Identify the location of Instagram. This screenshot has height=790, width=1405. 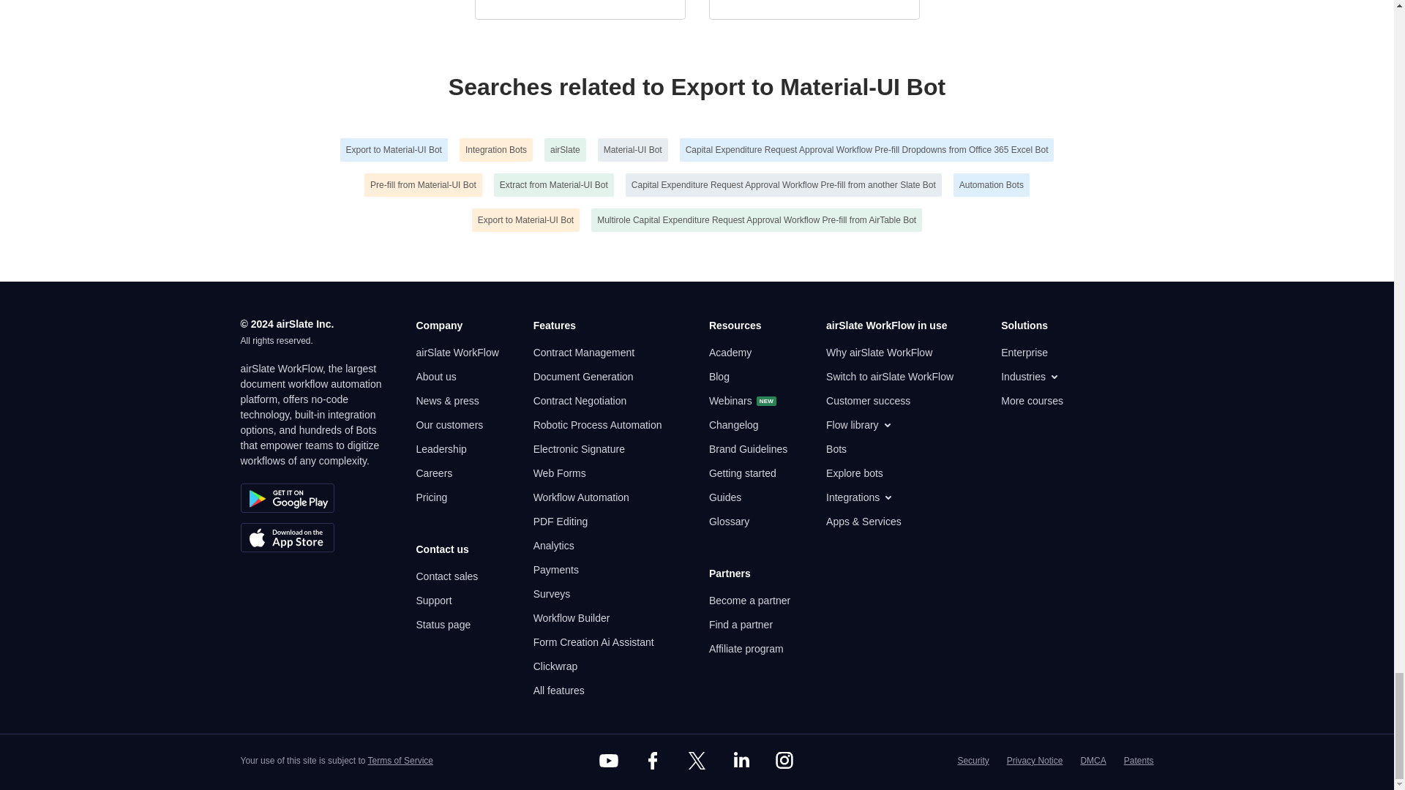
(784, 761).